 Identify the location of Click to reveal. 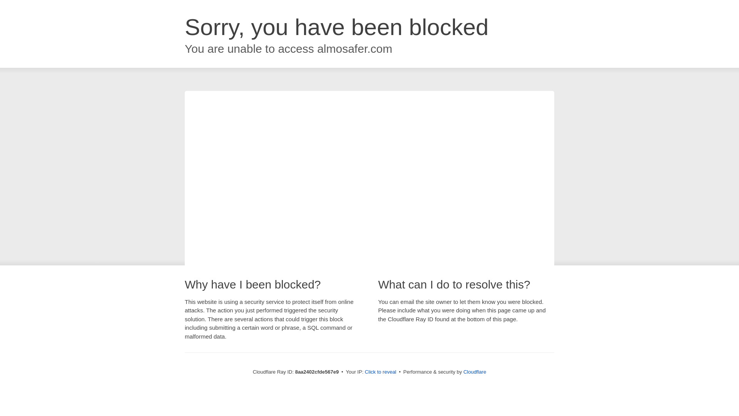
(380, 372).